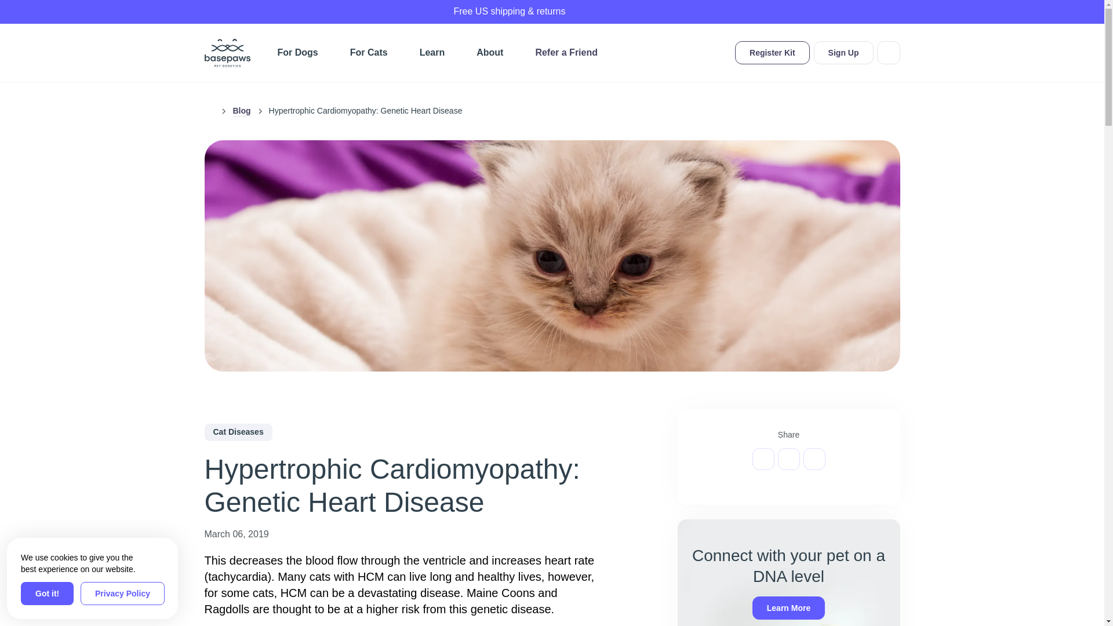  What do you see at coordinates (566, 53) in the screenshot?
I see `Refer a Friend` at bounding box center [566, 53].